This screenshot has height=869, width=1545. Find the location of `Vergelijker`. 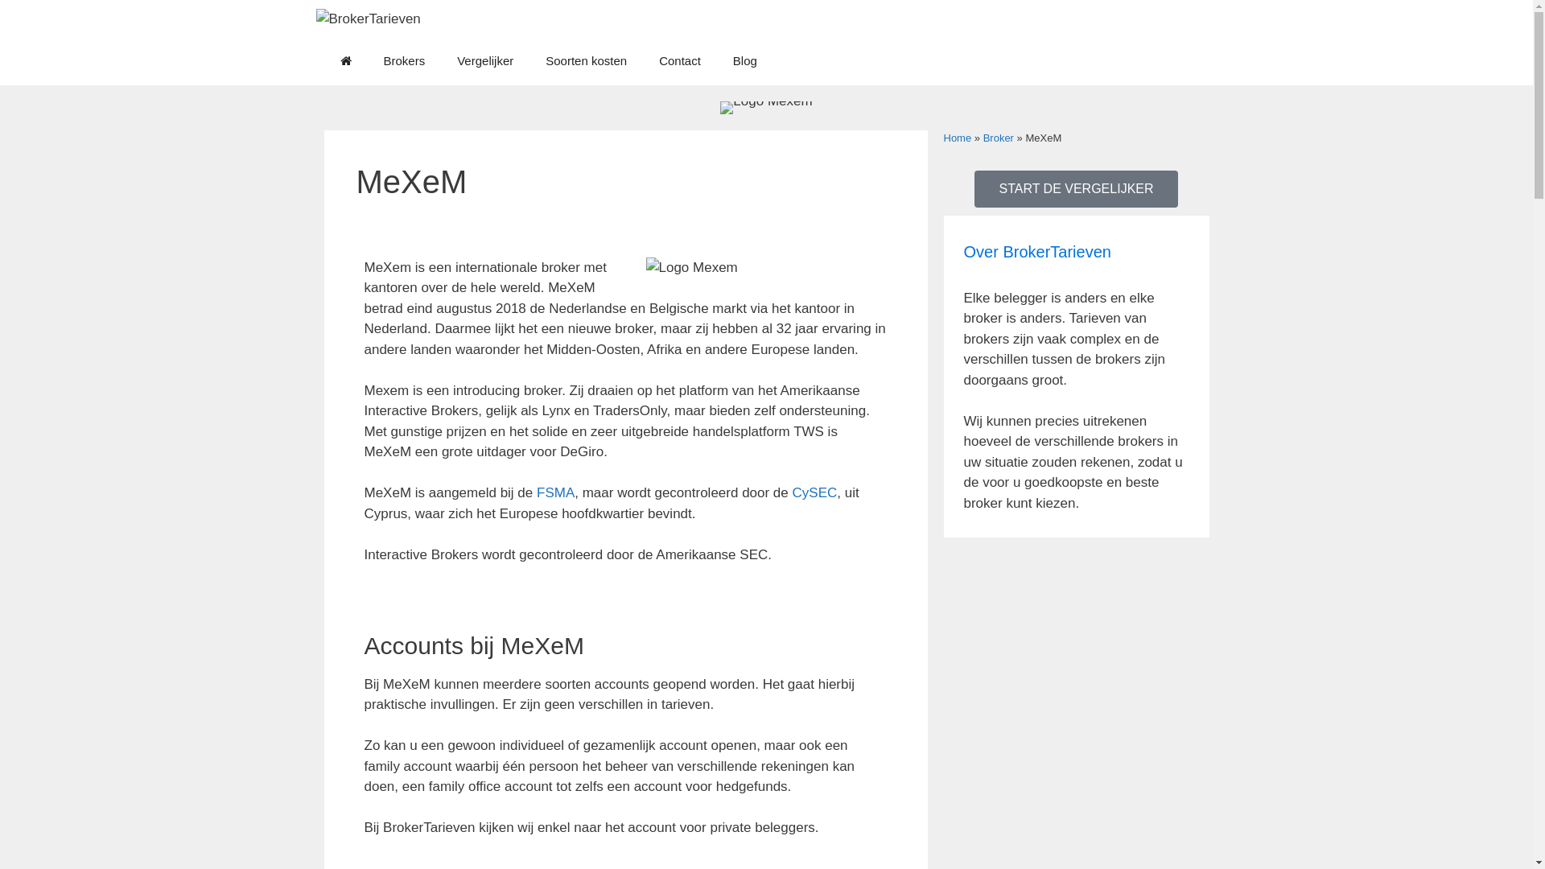

Vergelijker is located at coordinates (485, 61).